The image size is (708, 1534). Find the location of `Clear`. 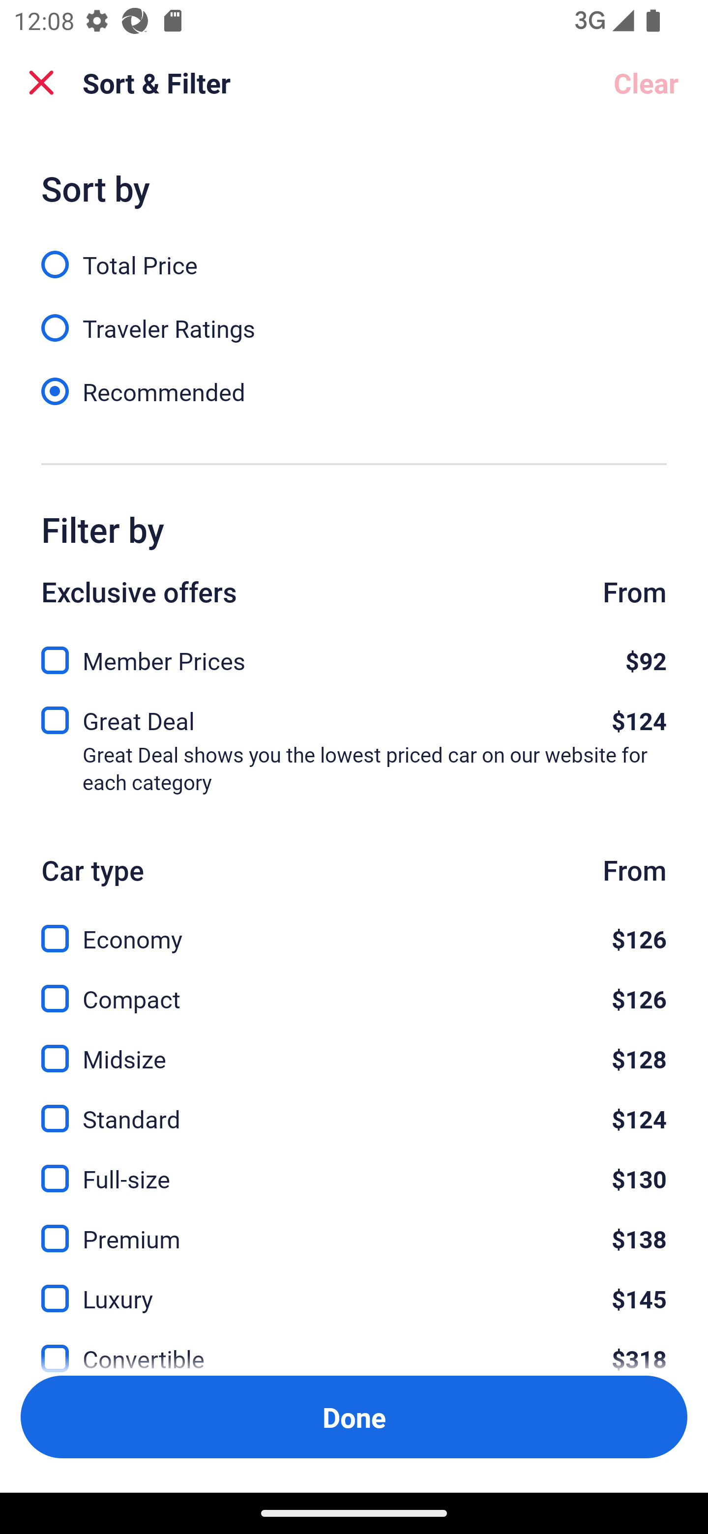

Clear is located at coordinates (646, 83).